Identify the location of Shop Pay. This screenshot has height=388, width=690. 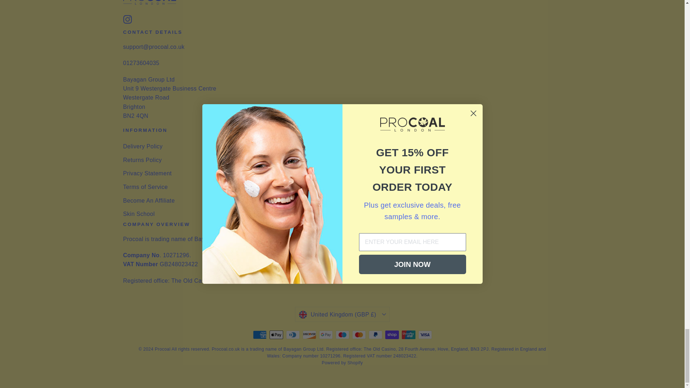
(392, 335).